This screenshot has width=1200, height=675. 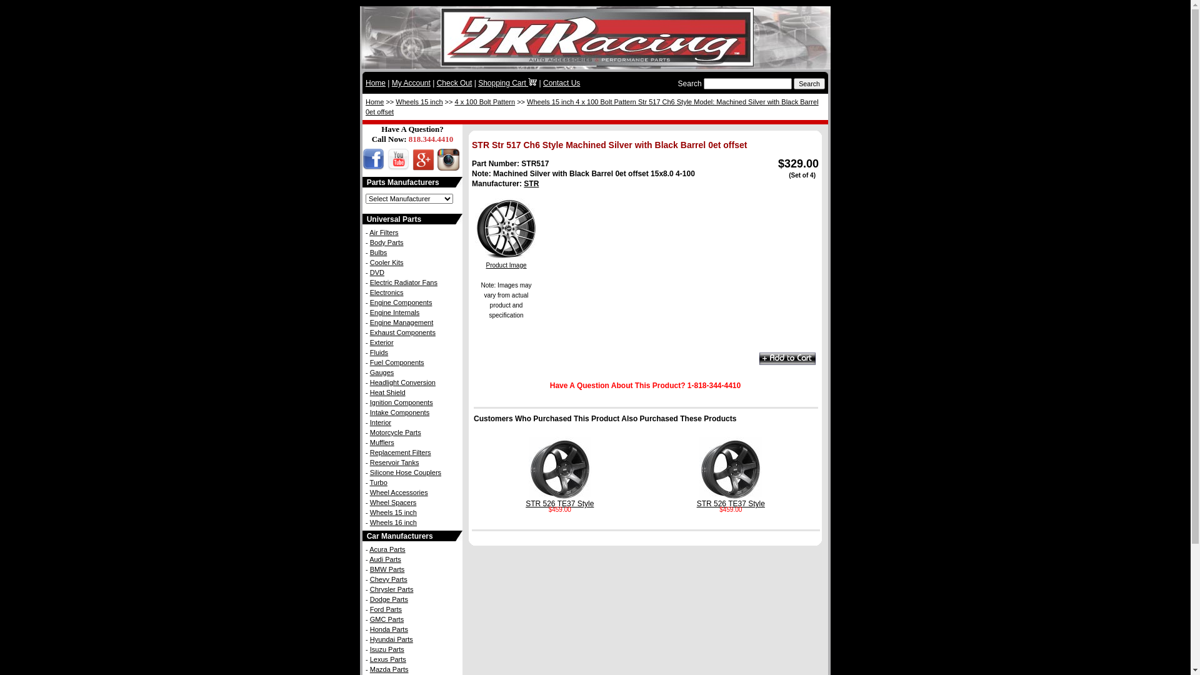 What do you see at coordinates (392, 589) in the screenshot?
I see `Chrysler Parts` at bounding box center [392, 589].